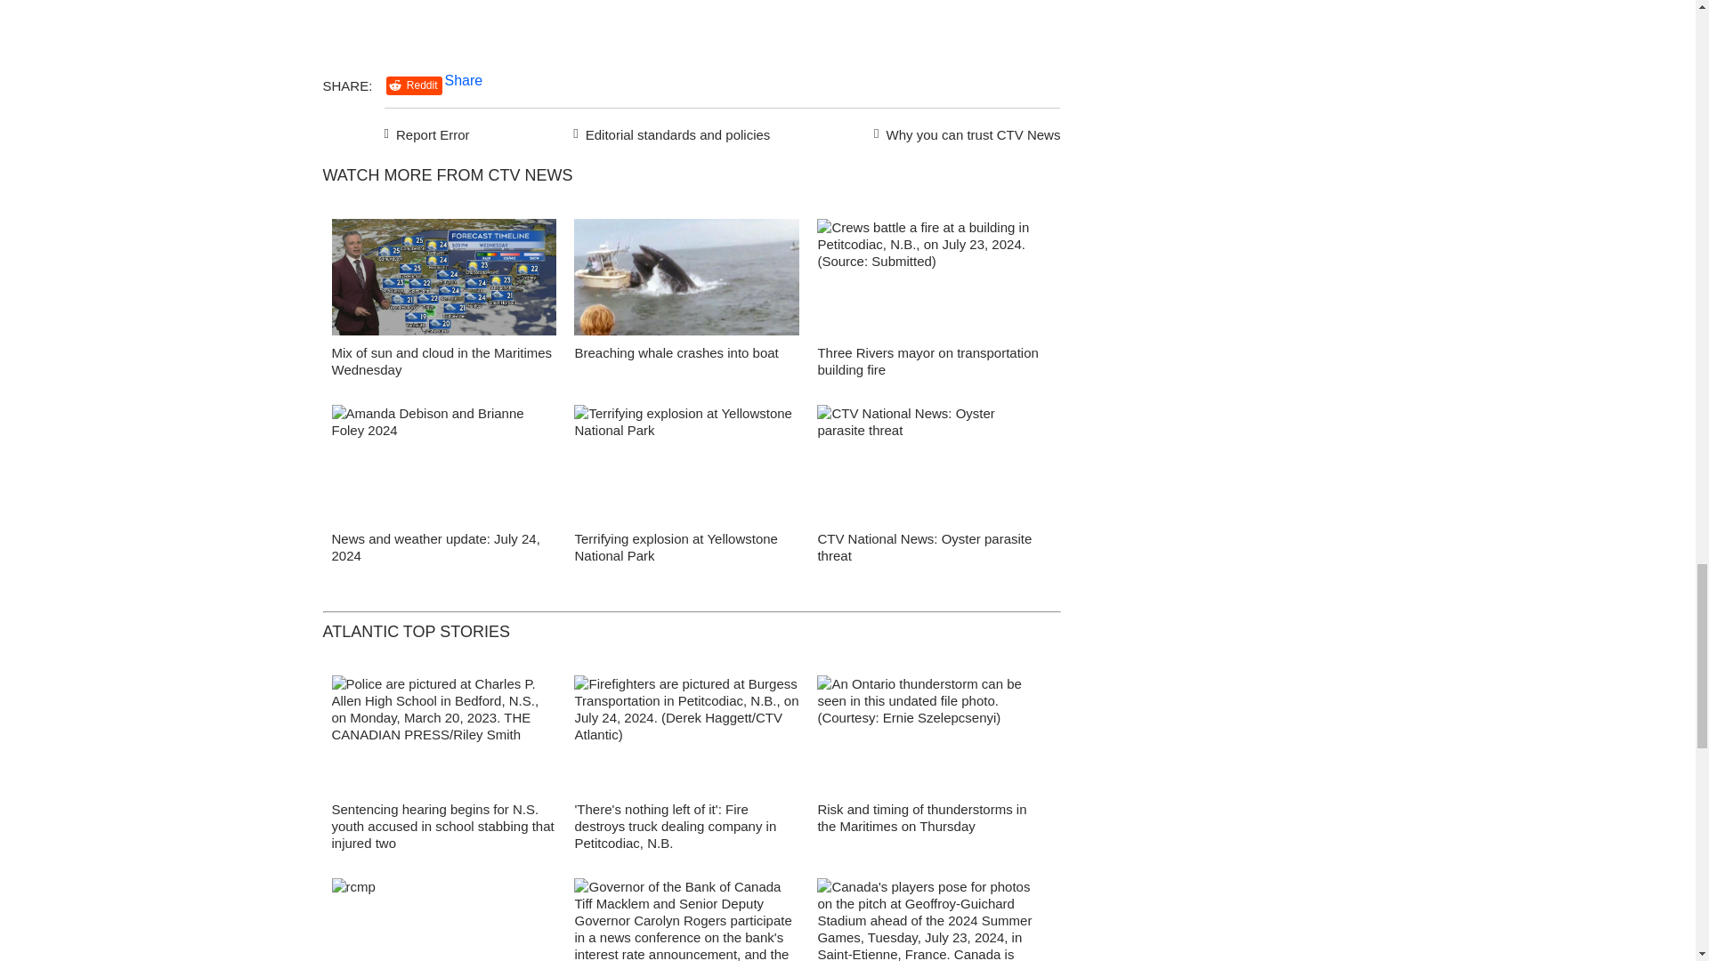 The image size is (1709, 961). What do you see at coordinates (443, 468) in the screenshot?
I see `Amanda Debison and Brianne Foley 2024` at bounding box center [443, 468].